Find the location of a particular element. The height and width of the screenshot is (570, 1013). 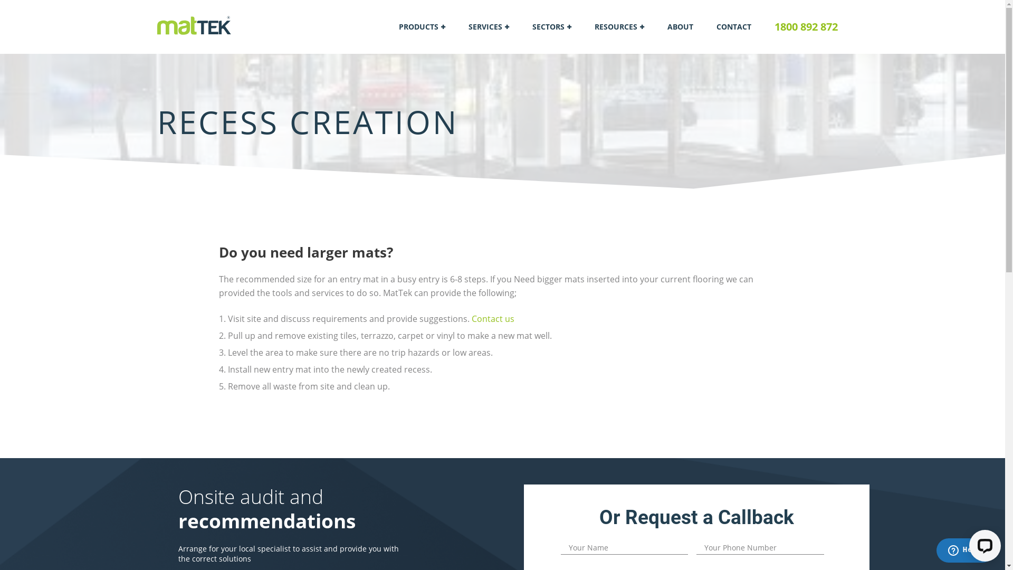

Contact us is located at coordinates (493, 319).